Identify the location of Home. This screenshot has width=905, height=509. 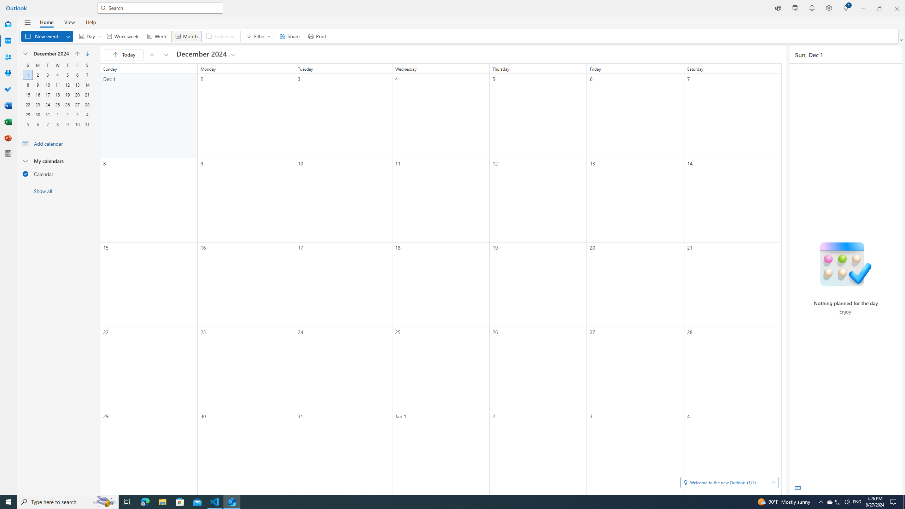
(47, 22).